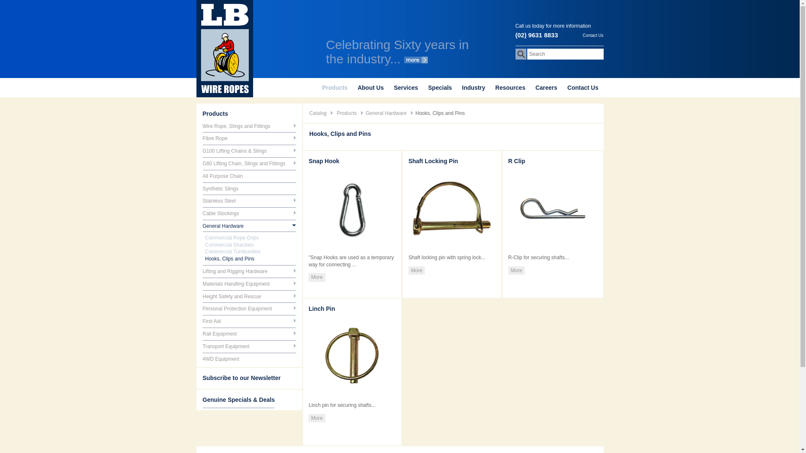 The image size is (806, 453). Describe the element at coordinates (371, 88) in the screenshot. I see `About Us` at that location.